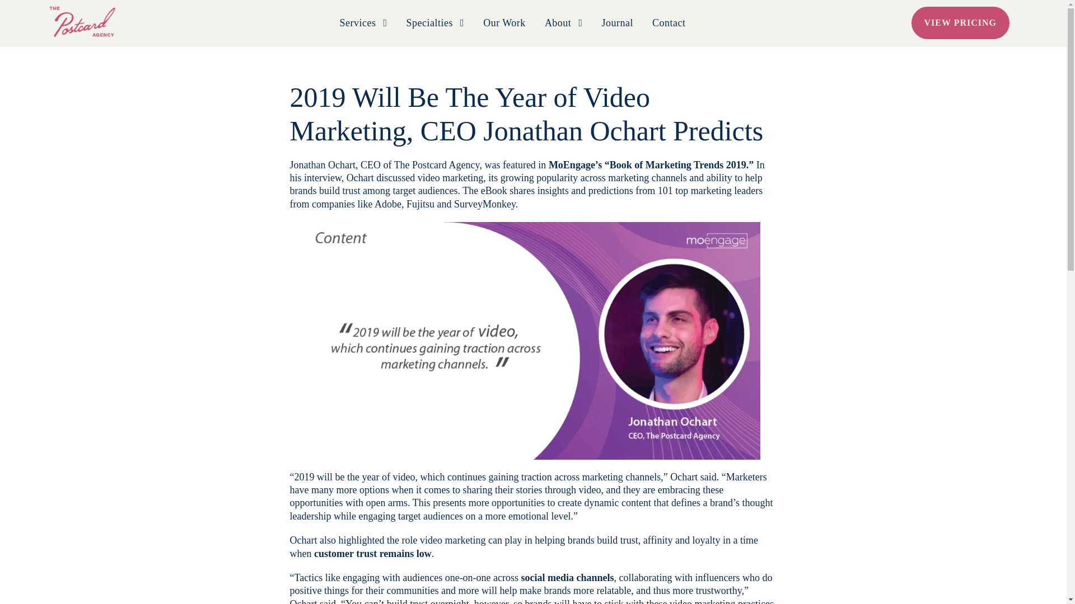  What do you see at coordinates (363, 30) in the screenshot?
I see `Services` at bounding box center [363, 30].